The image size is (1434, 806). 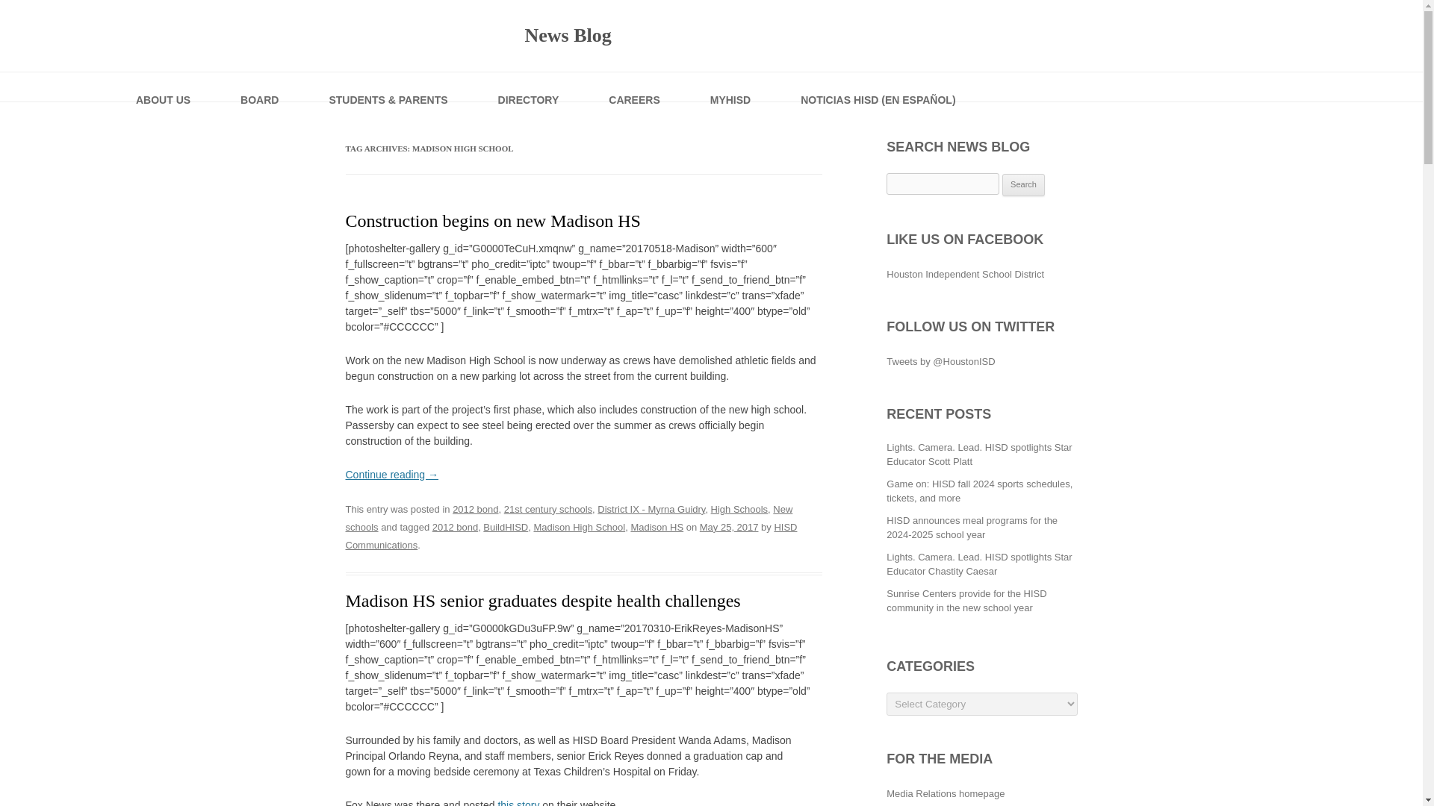 I want to click on HISD Communications, so click(x=571, y=536).